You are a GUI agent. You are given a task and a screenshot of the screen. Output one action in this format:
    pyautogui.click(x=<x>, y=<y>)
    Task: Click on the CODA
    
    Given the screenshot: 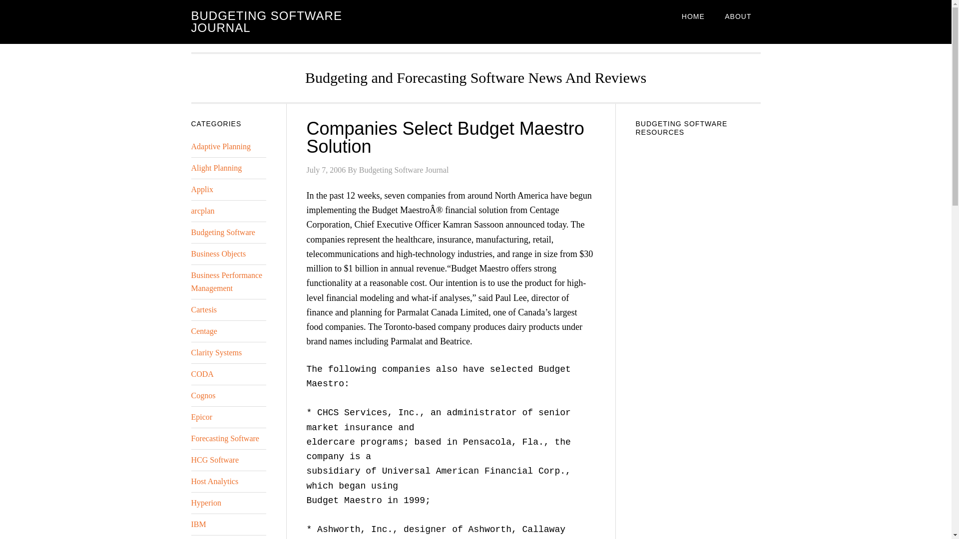 What is the action you would take?
    pyautogui.click(x=202, y=374)
    